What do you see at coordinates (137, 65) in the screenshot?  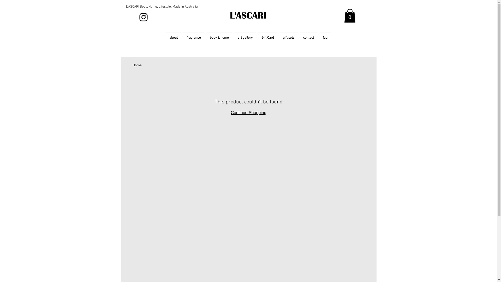 I see `Home` at bounding box center [137, 65].